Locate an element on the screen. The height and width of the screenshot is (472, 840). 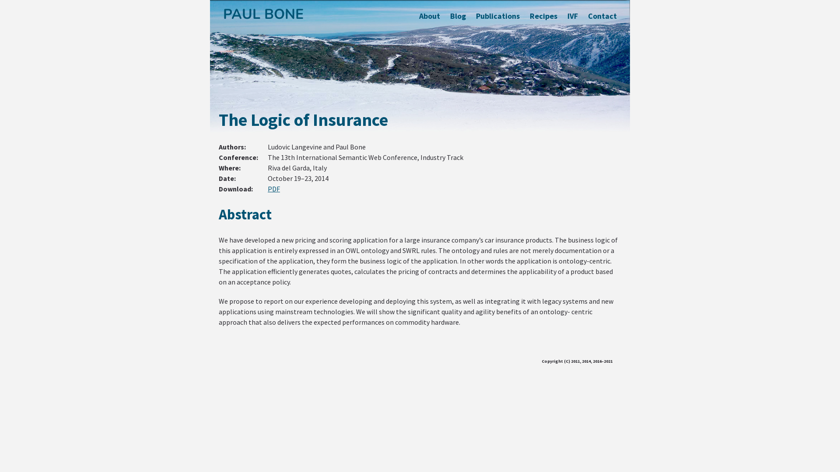
Contact is located at coordinates (602, 16).